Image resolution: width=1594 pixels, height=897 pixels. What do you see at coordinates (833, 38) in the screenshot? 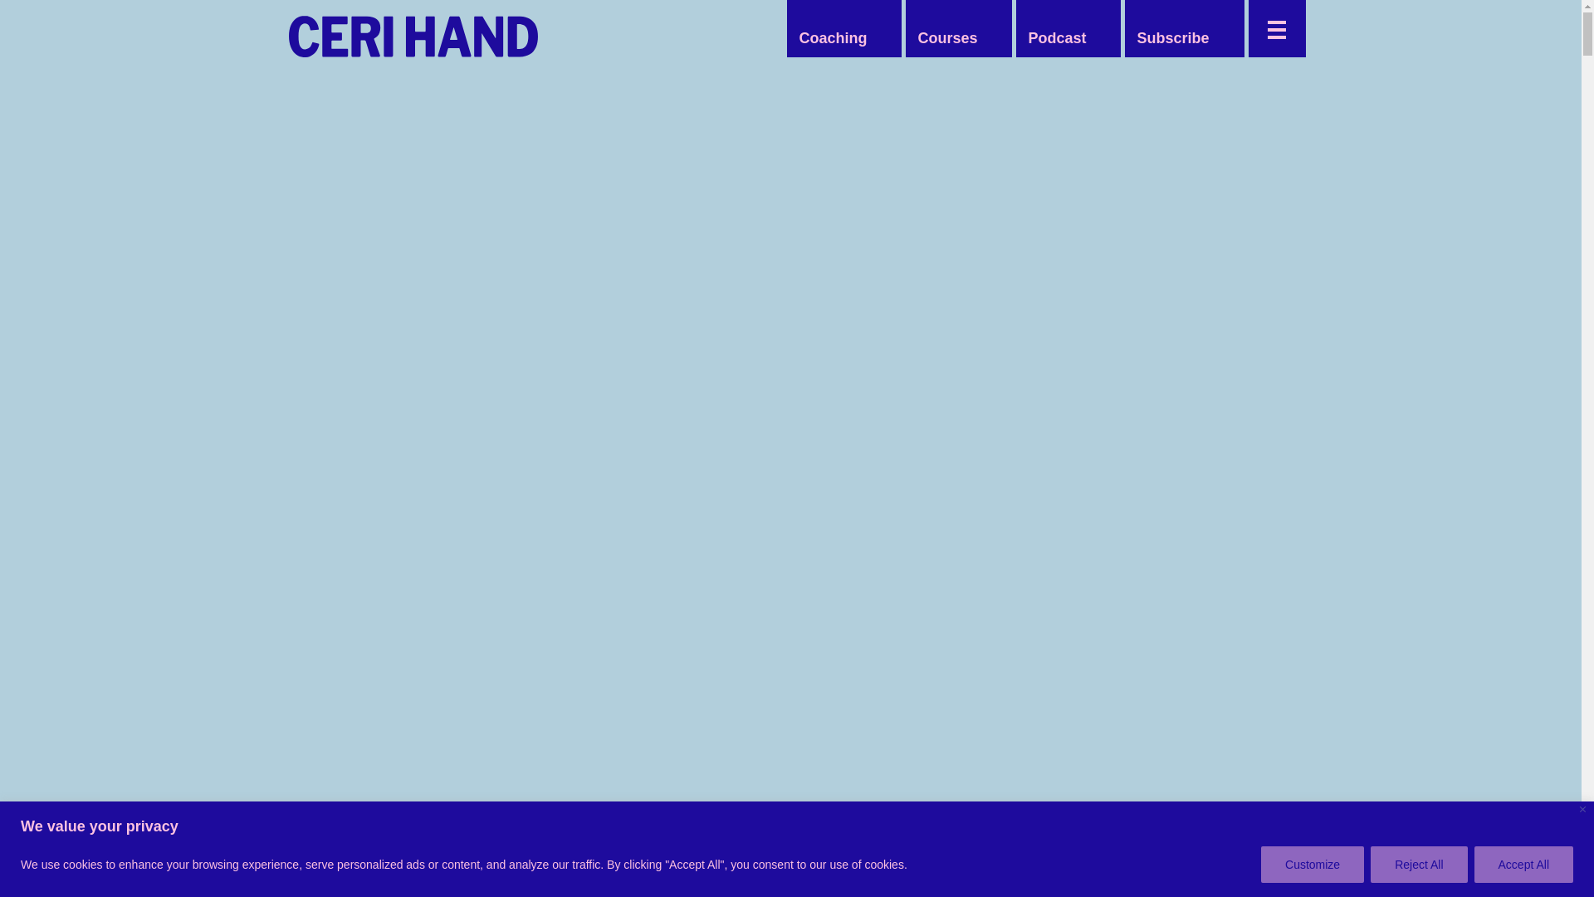
I see `Coaching` at bounding box center [833, 38].